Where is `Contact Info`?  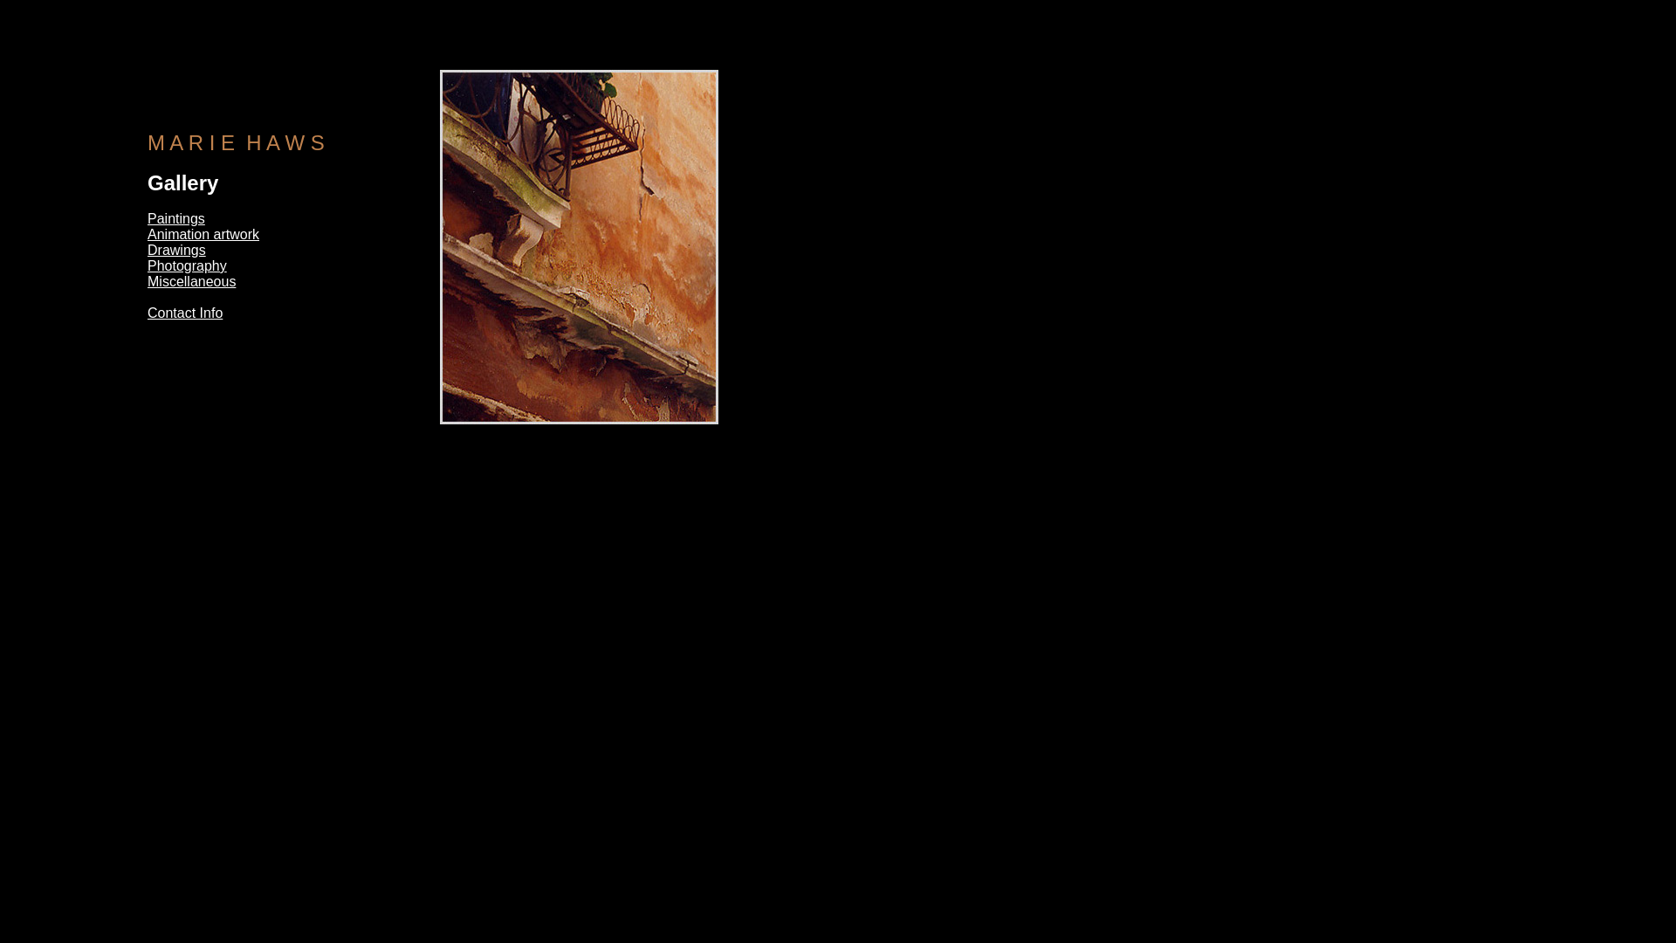
Contact Info is located at coordinates (185, 313).